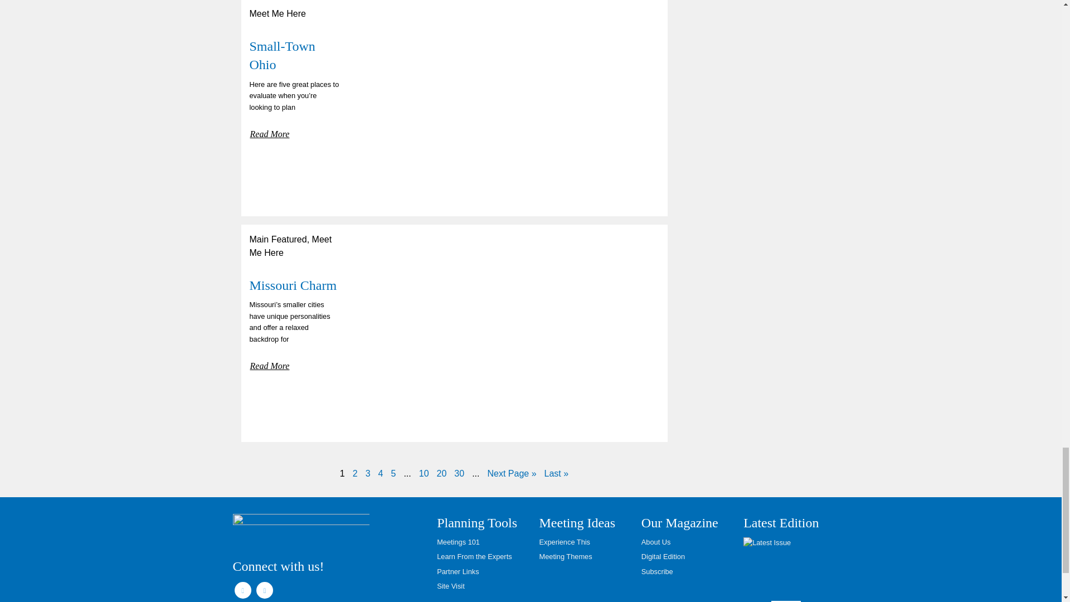  I want to click on Missouri Charm, so click(293, 285).